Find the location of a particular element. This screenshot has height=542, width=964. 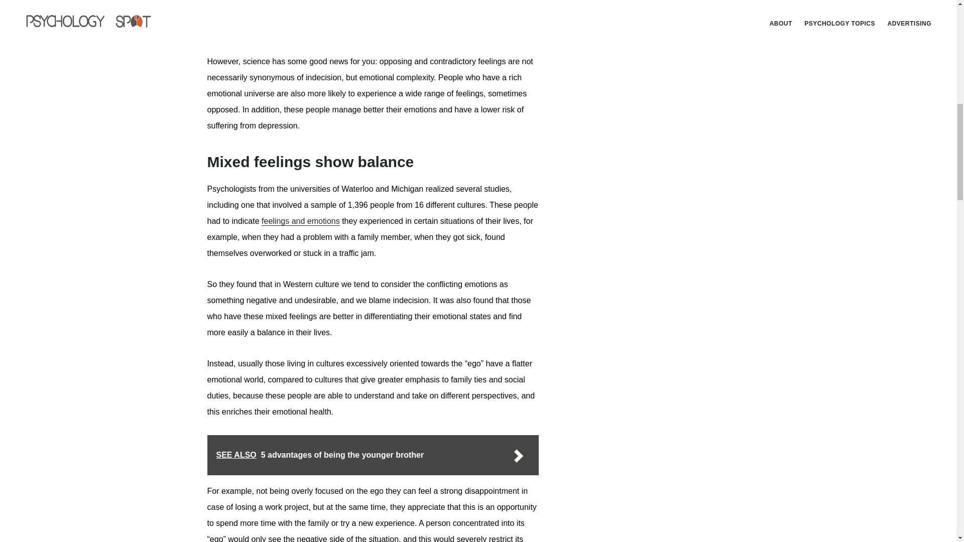

Advertisement is located at coordinates (674, 146).